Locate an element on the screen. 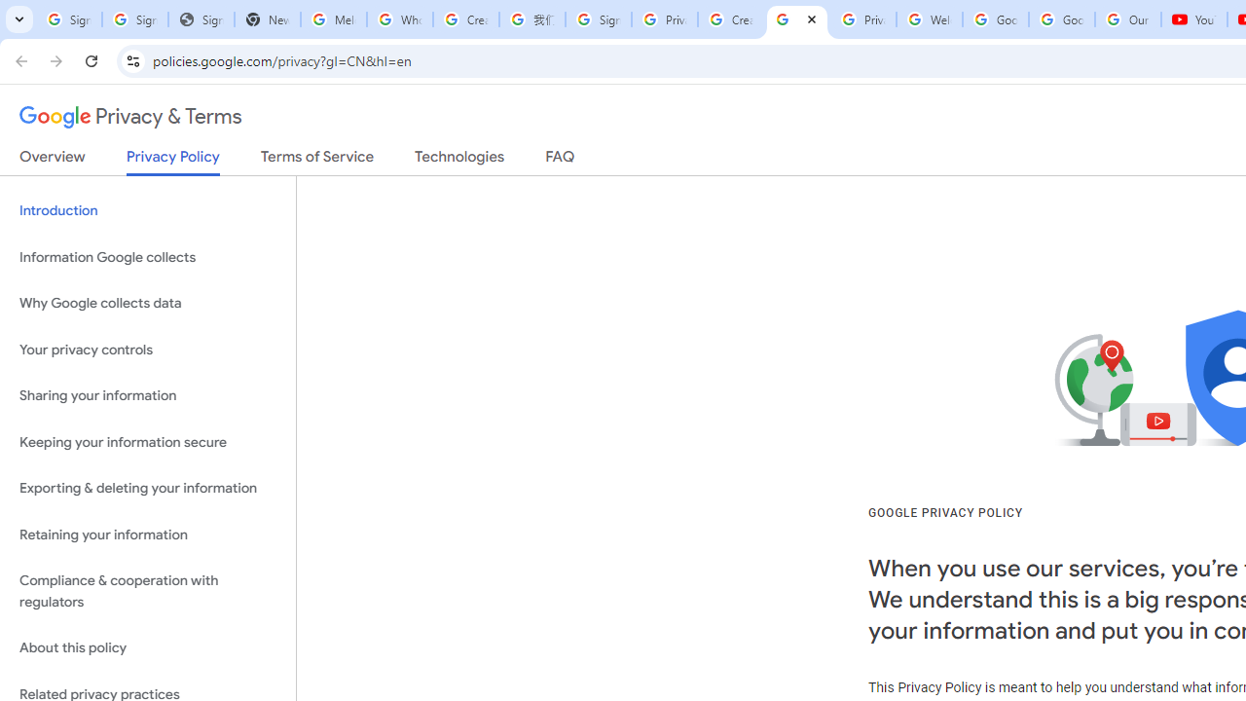  Sign in - Google Accounts is located at coordinates (134, 19).